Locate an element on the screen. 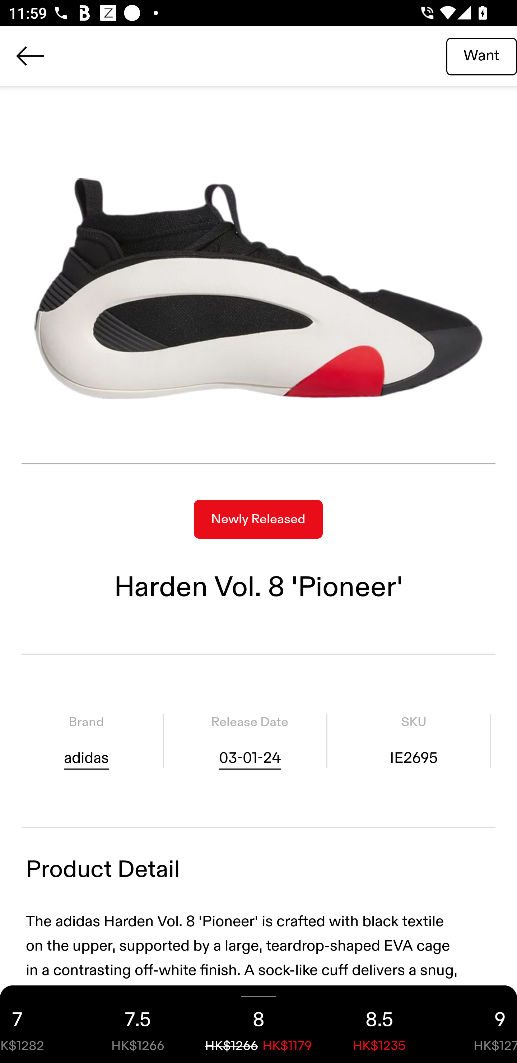 The height and width of the screenshot is (1063, 517). 7 HK$1282 is located at coordinates (39, 1024).